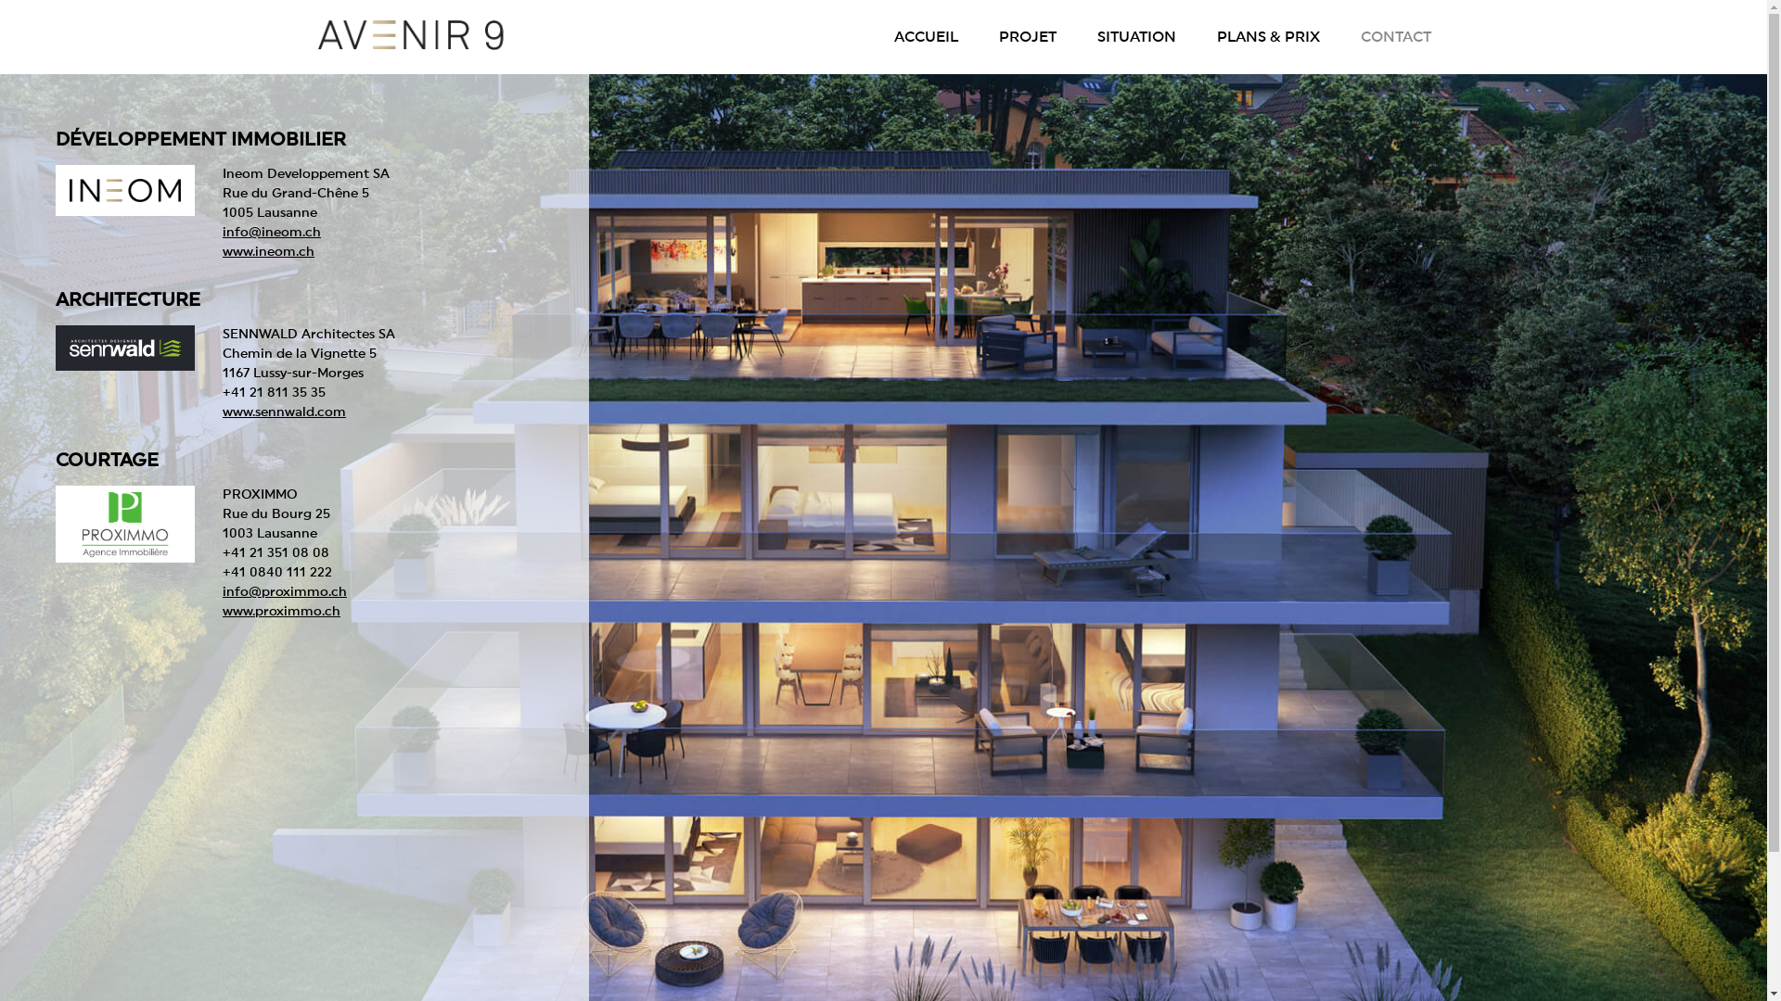 This screenshot has width=1781, height=1001. What do you see at coordinates (410, 35) in the screenshot?
I see `Avenir 9` at bounding box center [410, 35].